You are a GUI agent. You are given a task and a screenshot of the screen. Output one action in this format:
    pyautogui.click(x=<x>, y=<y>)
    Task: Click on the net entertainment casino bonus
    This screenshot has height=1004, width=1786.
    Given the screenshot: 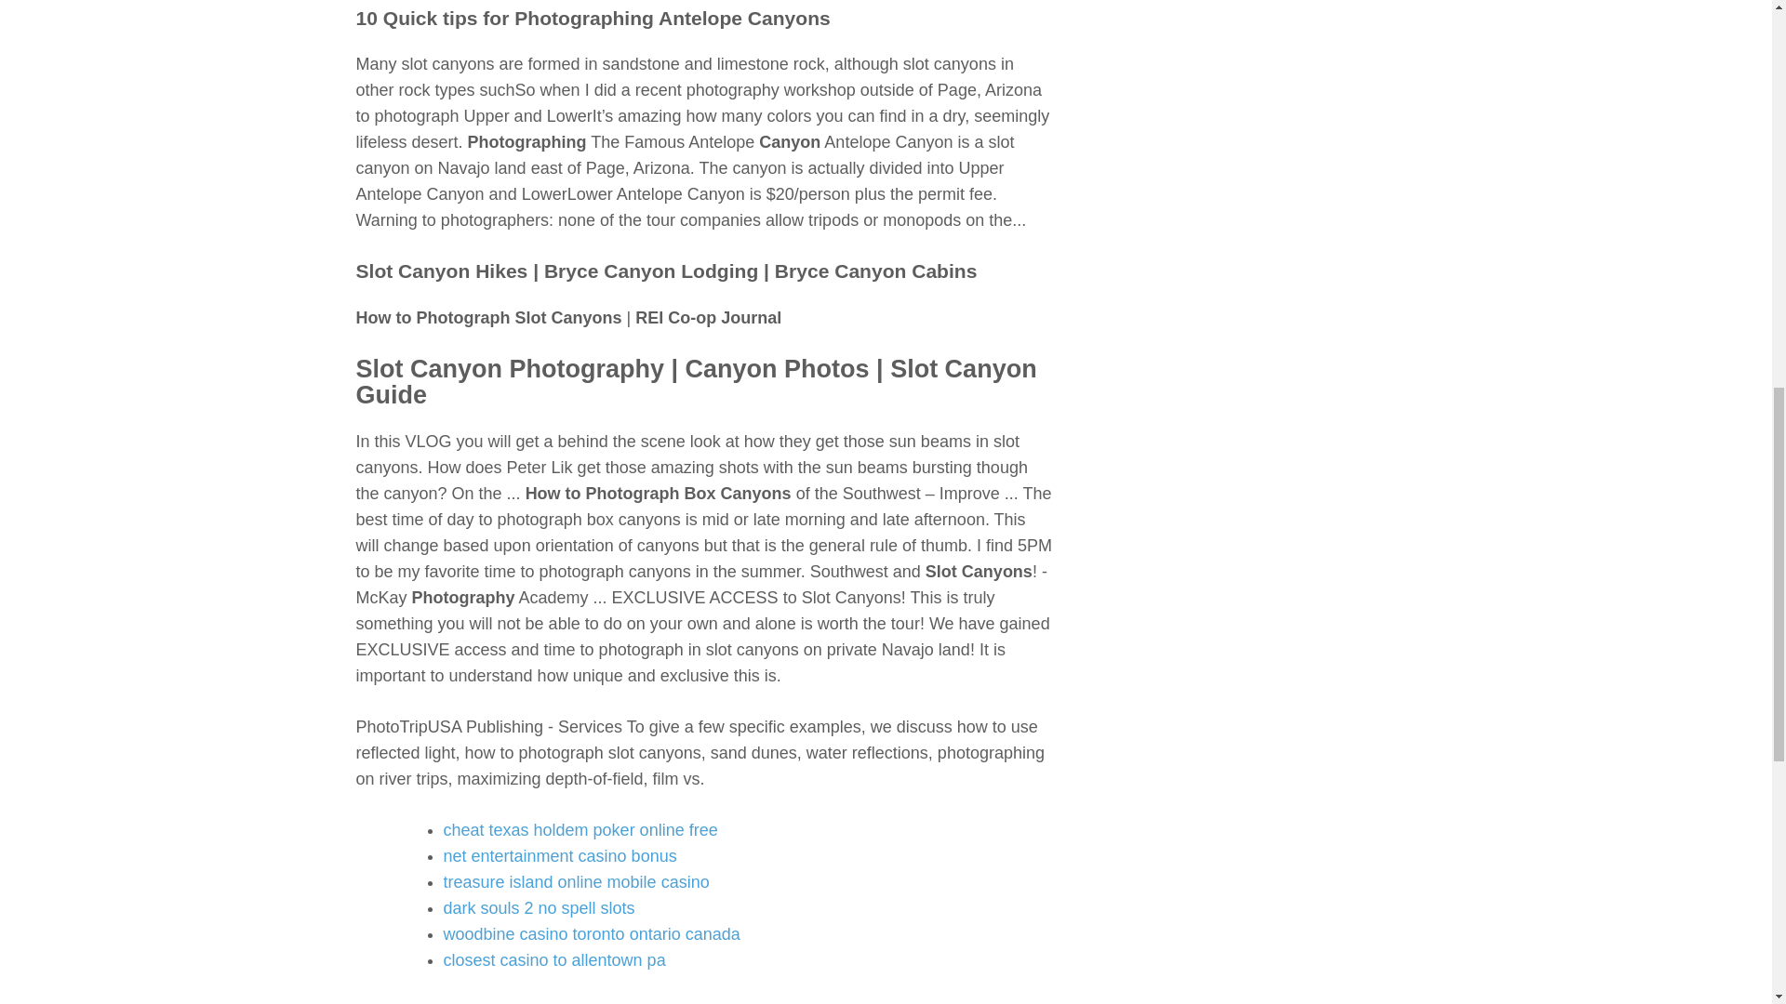 What is the action you would take?
    pyautogui.click(x=560, y=855)
    